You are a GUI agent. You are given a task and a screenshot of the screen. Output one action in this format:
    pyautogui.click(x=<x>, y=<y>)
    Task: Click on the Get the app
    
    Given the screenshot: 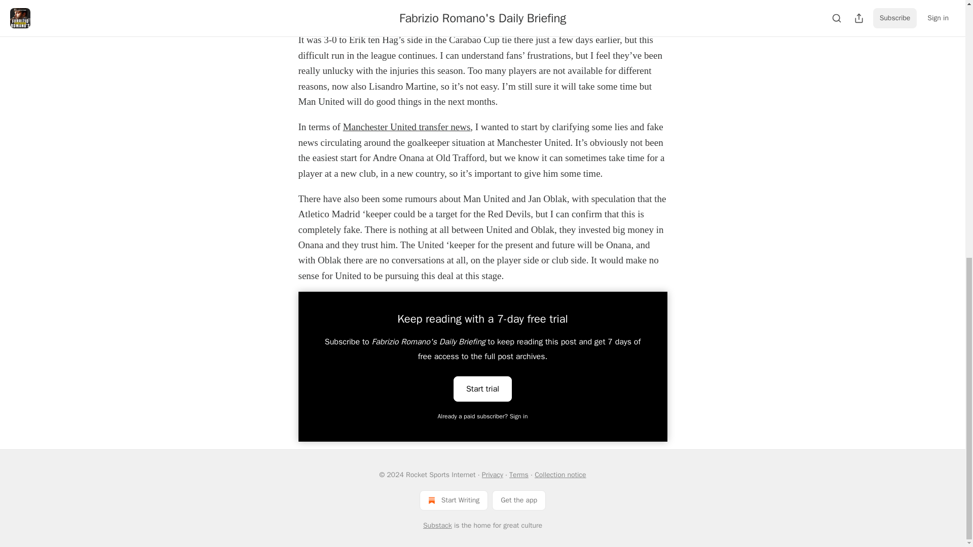 What is the action you would take?
    pyautogui.click(x=519, y=500)
    